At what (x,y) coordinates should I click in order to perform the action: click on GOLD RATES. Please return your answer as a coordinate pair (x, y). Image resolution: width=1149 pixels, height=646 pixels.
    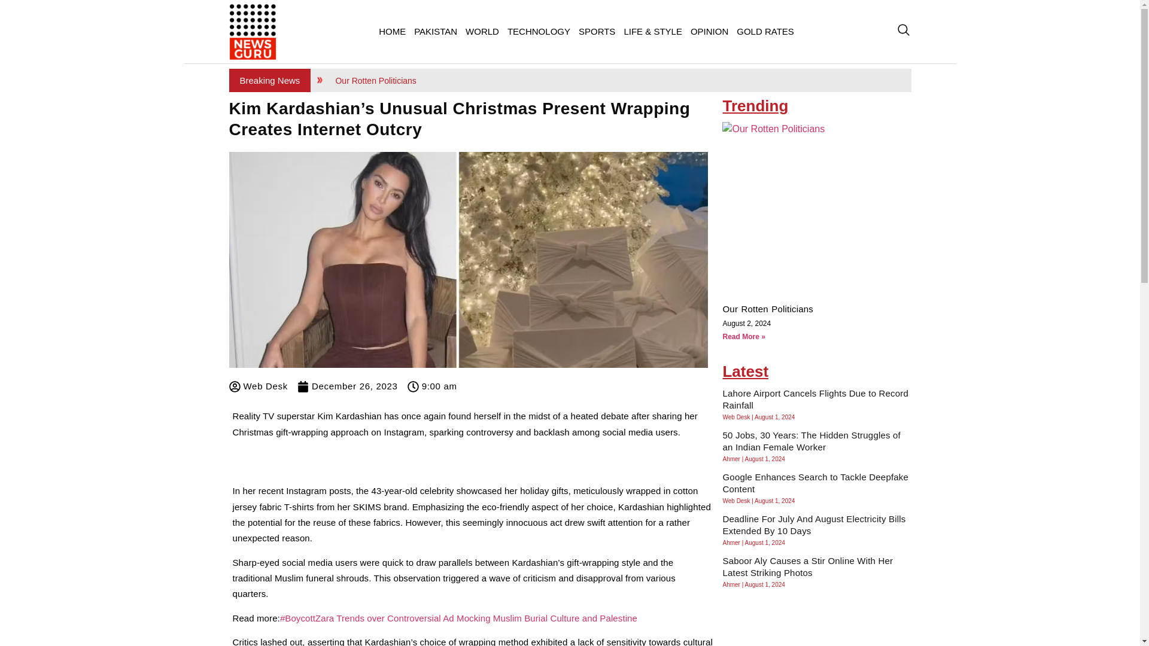
    Looking at the image, I should click on (765, 31).